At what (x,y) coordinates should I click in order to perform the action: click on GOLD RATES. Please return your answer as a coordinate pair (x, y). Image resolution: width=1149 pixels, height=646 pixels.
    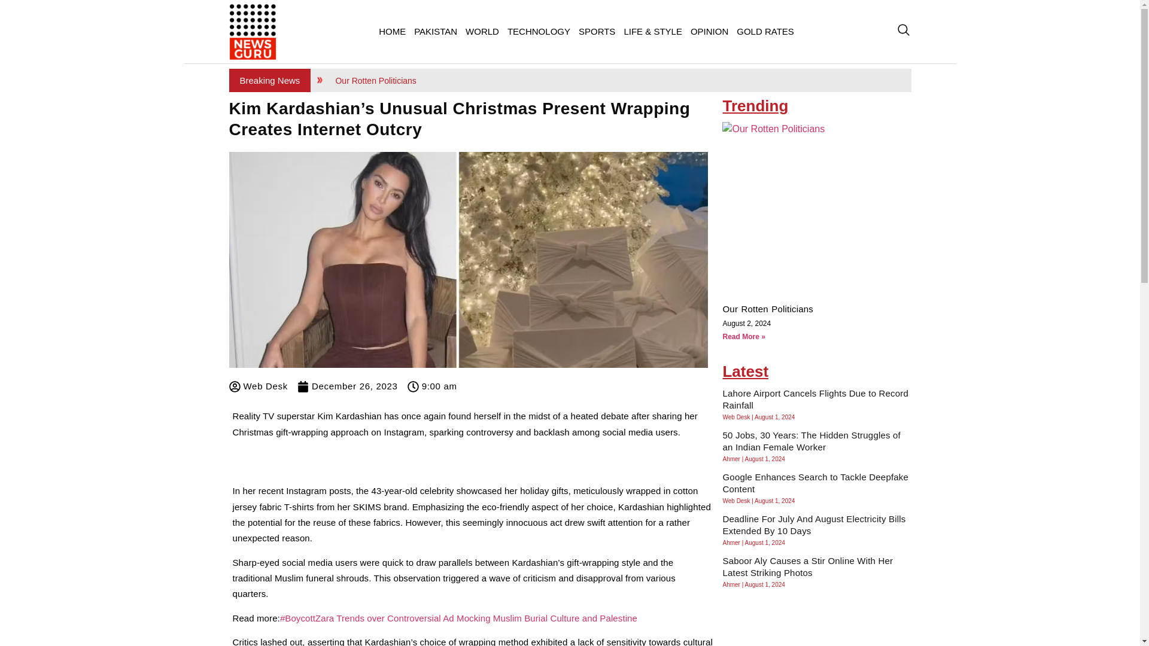
    Looking at the image, I should click on (765, 31).